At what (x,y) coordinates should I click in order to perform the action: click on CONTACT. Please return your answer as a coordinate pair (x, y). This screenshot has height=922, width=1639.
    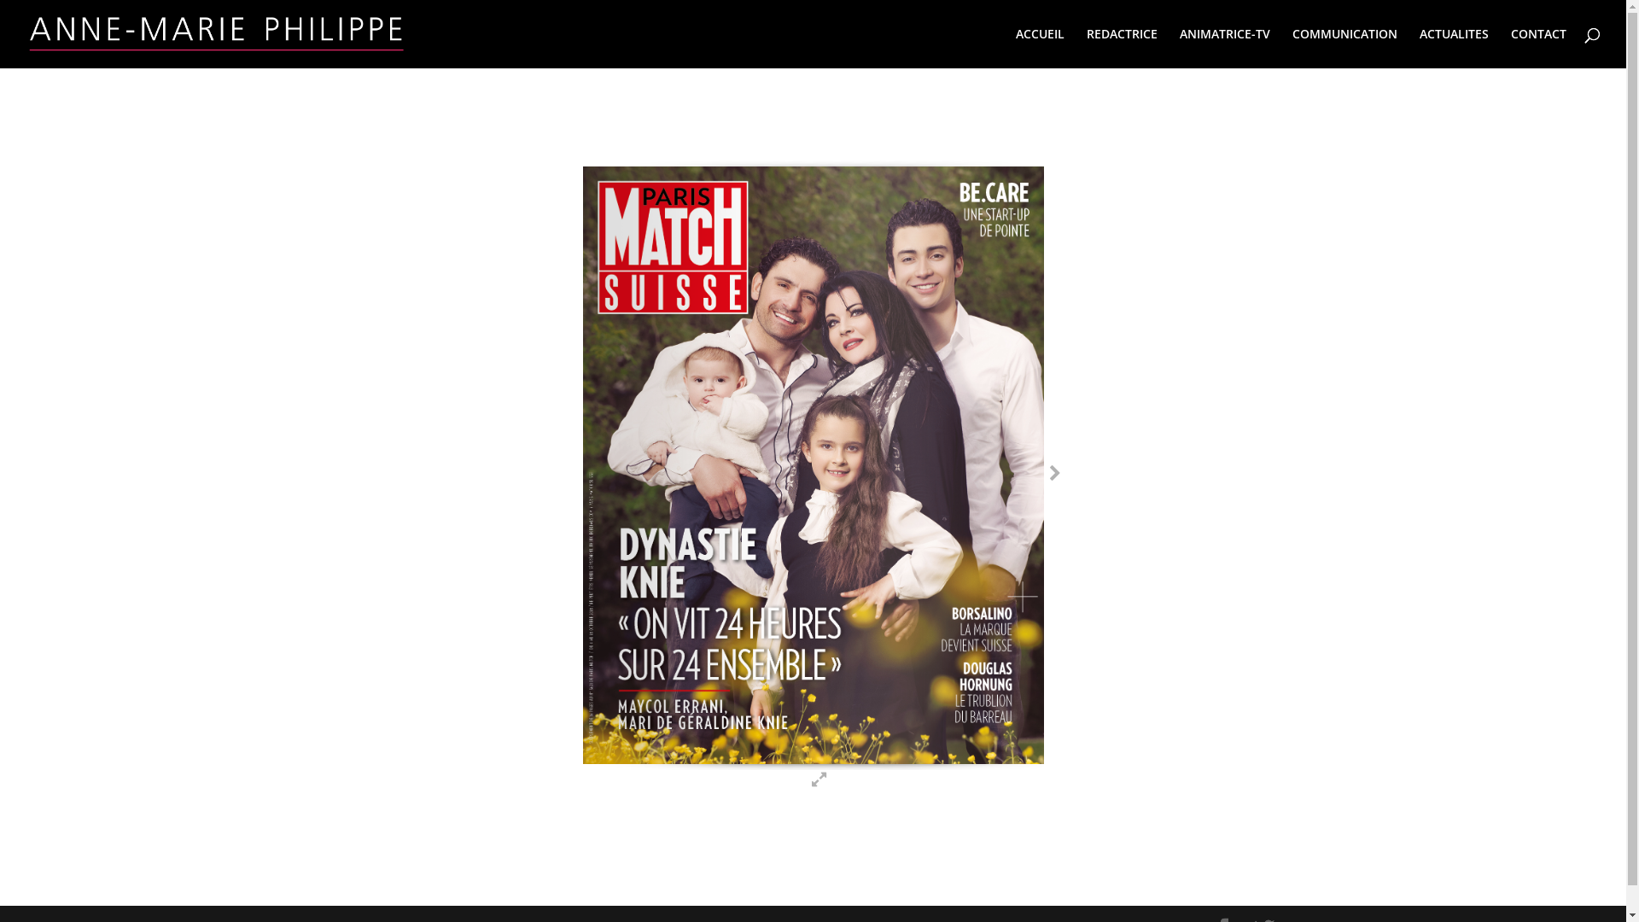
    Looking at the image, I should click on (1538, 48).